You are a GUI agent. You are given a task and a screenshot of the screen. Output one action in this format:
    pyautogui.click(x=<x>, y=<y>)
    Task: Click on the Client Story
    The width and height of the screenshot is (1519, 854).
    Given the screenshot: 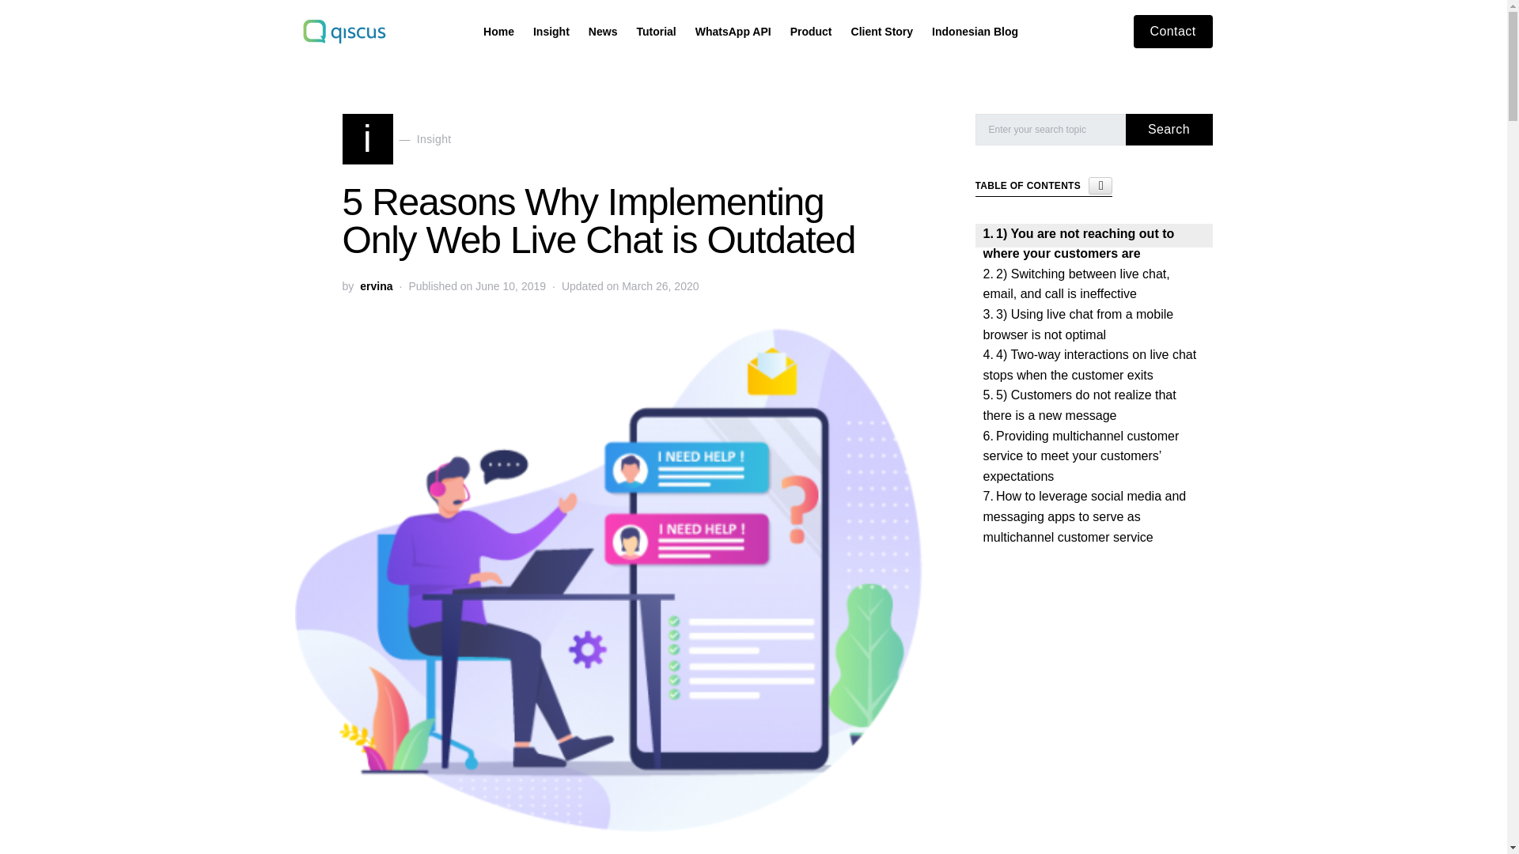 What is the action you would take?
    pyautogui.click(x=1172, y=32)
    